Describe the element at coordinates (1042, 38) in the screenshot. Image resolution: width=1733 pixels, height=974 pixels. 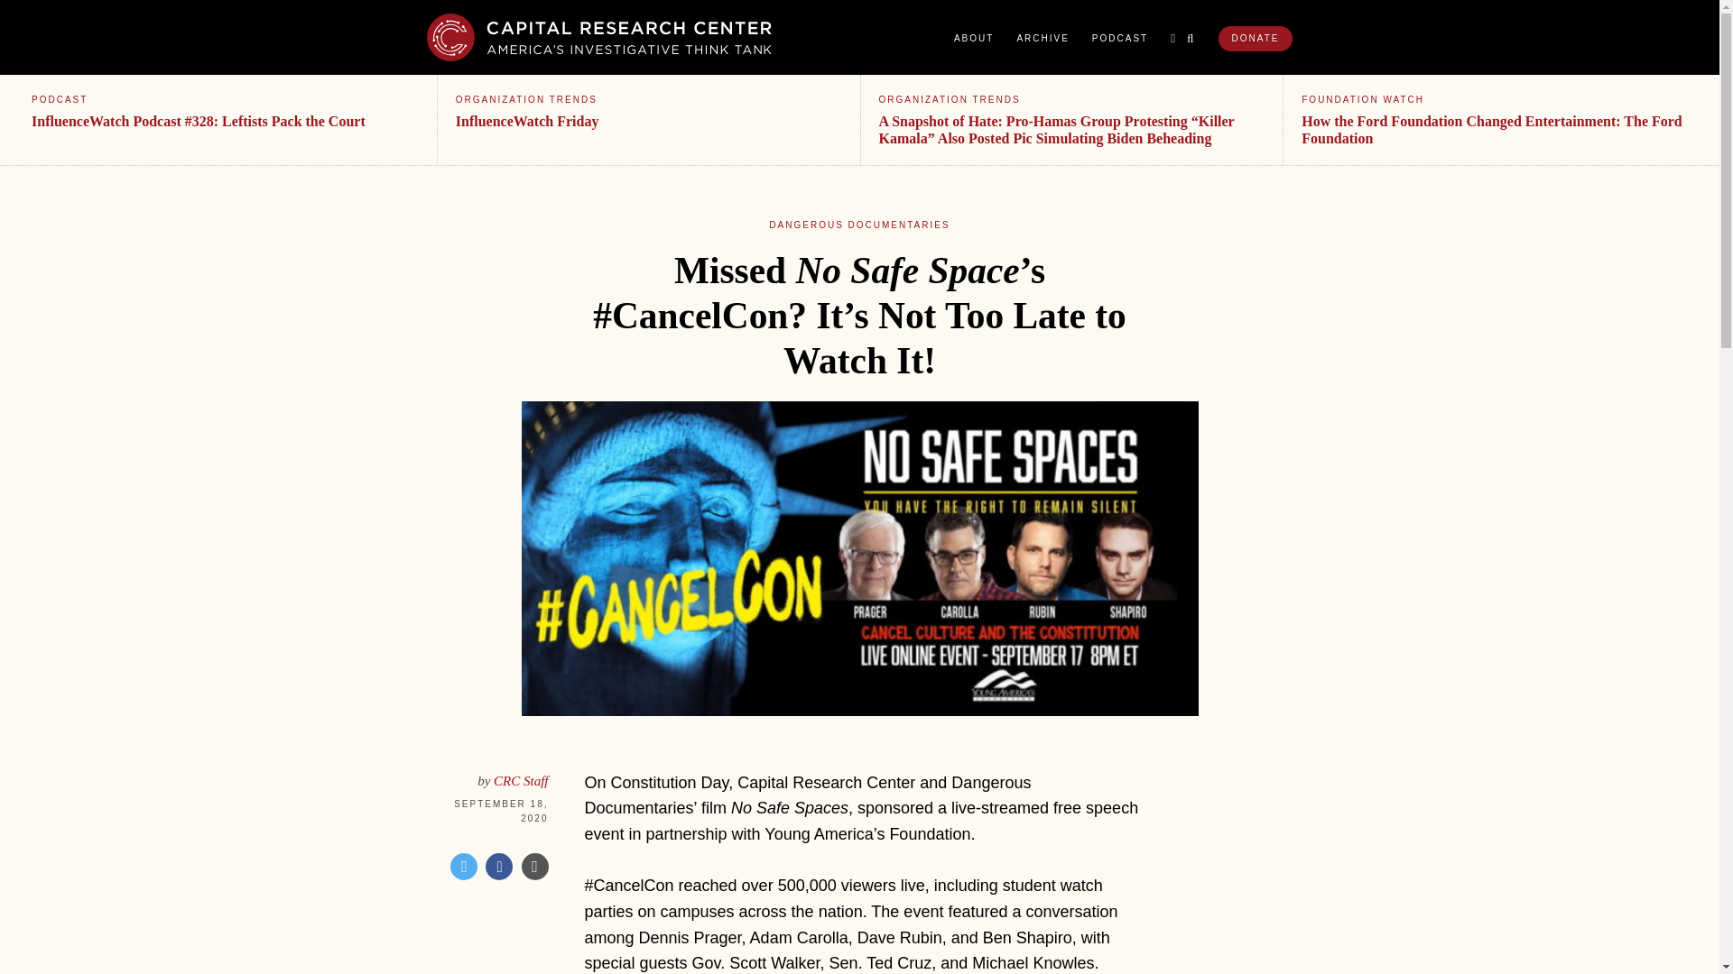
I see `ARCHIVE` at that location.